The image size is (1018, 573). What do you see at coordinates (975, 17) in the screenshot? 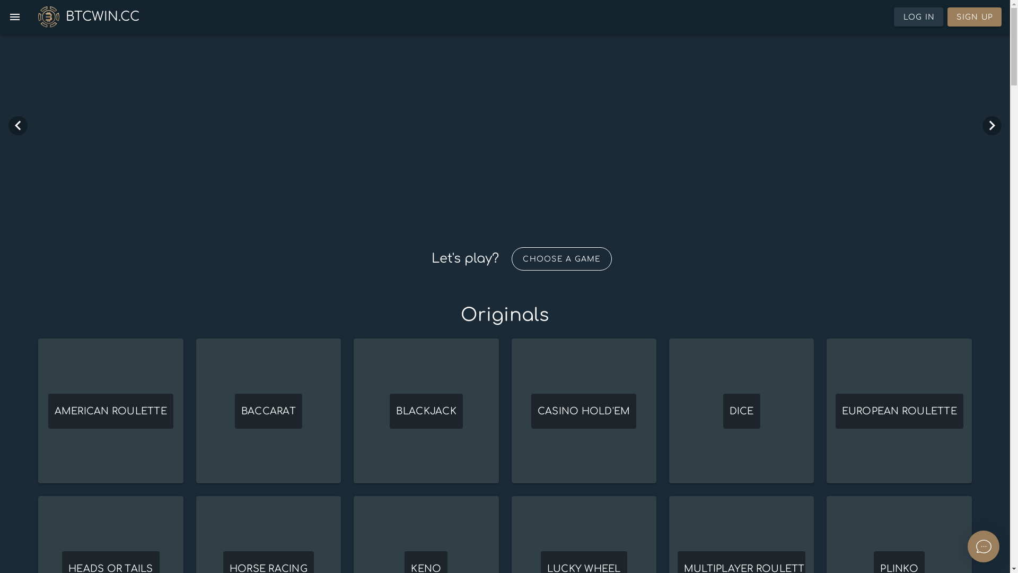
I see `SIGN UP` at bounding box center [975, 17].